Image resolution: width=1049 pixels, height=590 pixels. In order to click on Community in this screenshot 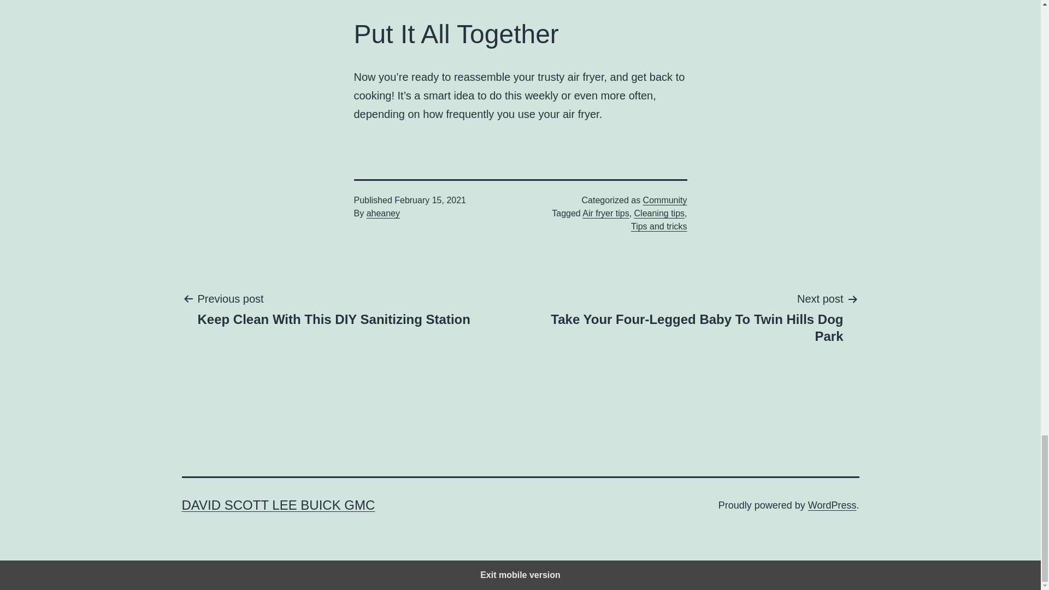, I will do `click(664, 200)`.